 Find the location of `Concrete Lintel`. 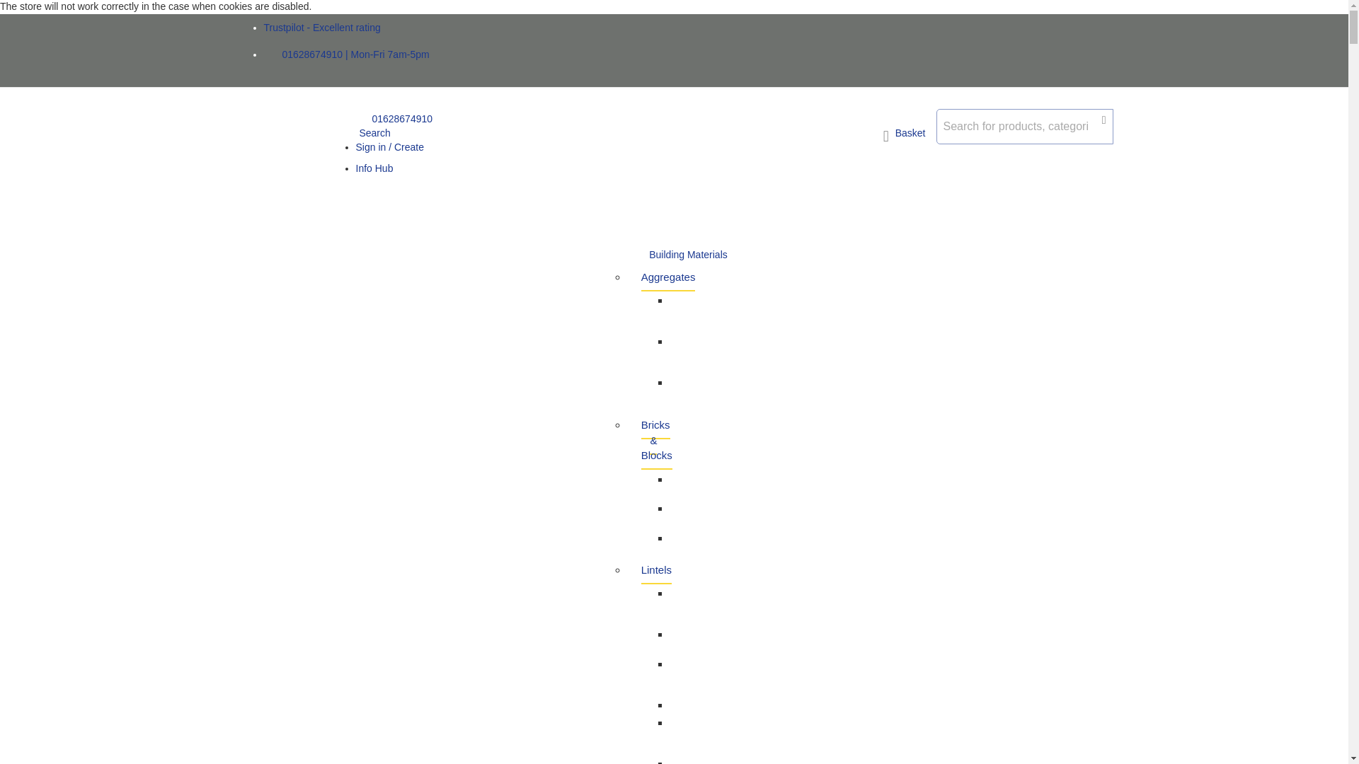

Concrete Lintel is located at coordinates (691, 757).